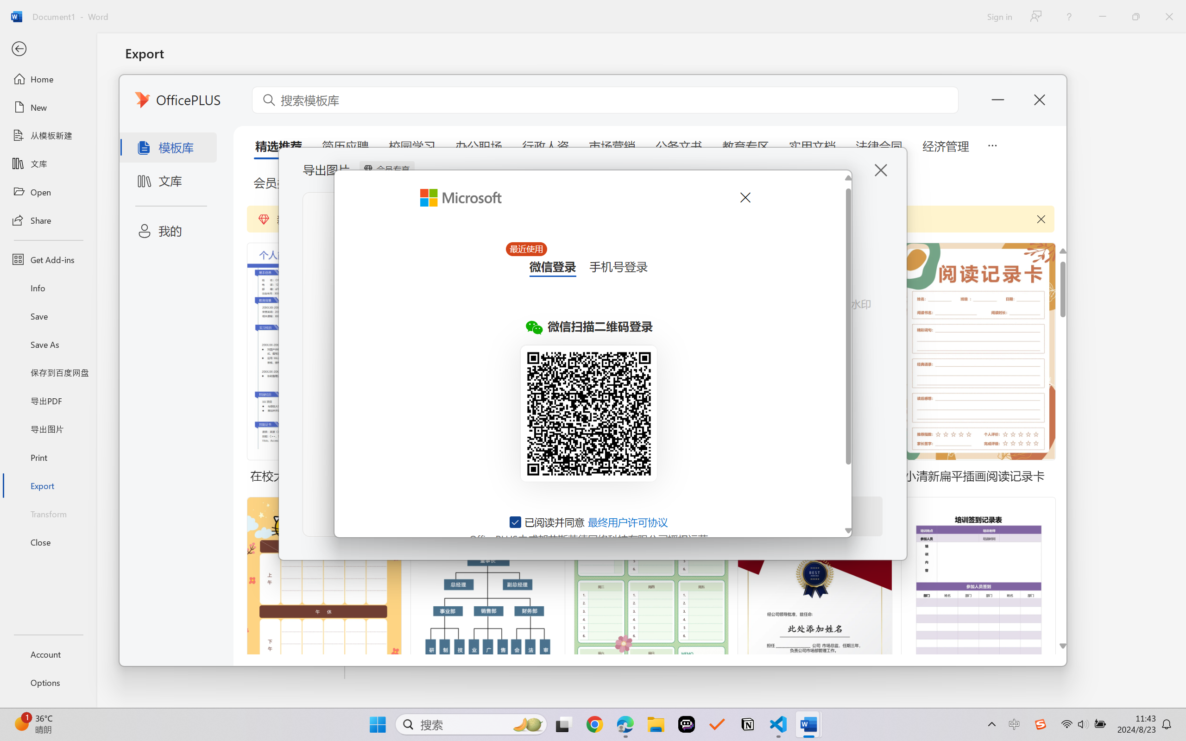  What do you see at coordinates (992, 144) in the screenshot?
I see `5 more tabs` at bounding box center [992, 144].